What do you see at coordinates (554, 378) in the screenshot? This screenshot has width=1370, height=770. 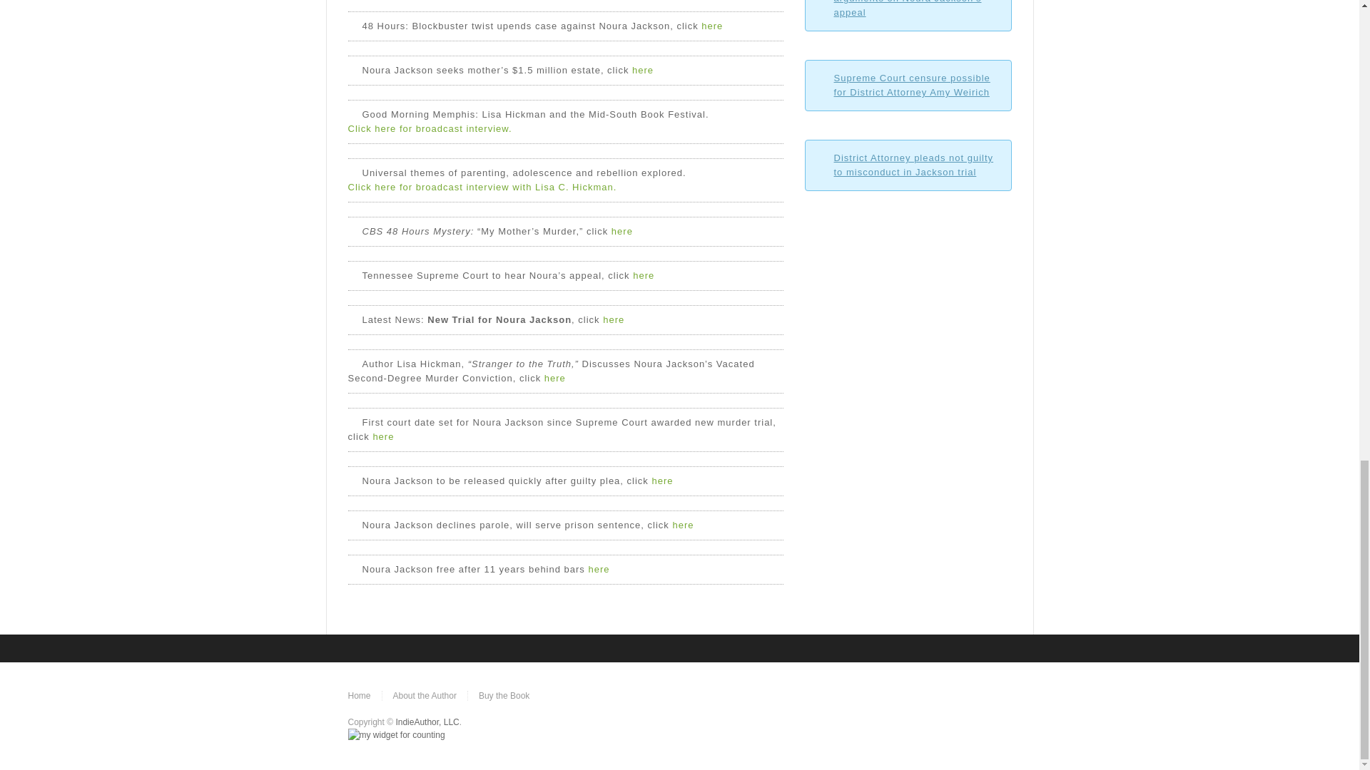 I see `here` at bounding box center [554, 378].